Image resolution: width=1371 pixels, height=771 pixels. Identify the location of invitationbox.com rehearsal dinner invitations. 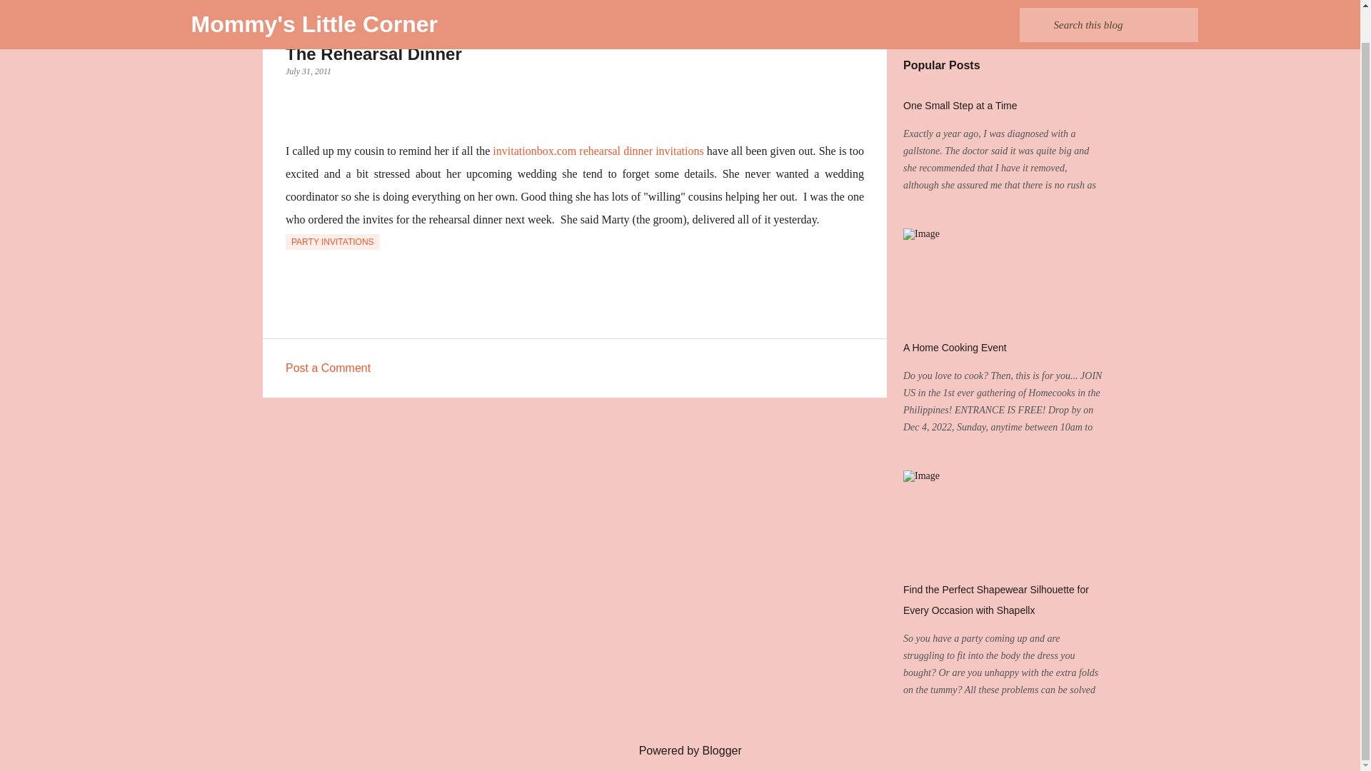
(597, 151).